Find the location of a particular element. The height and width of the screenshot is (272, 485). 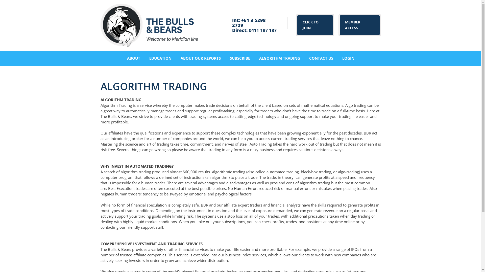

CONTACT US is located at coordinates (321, 58).